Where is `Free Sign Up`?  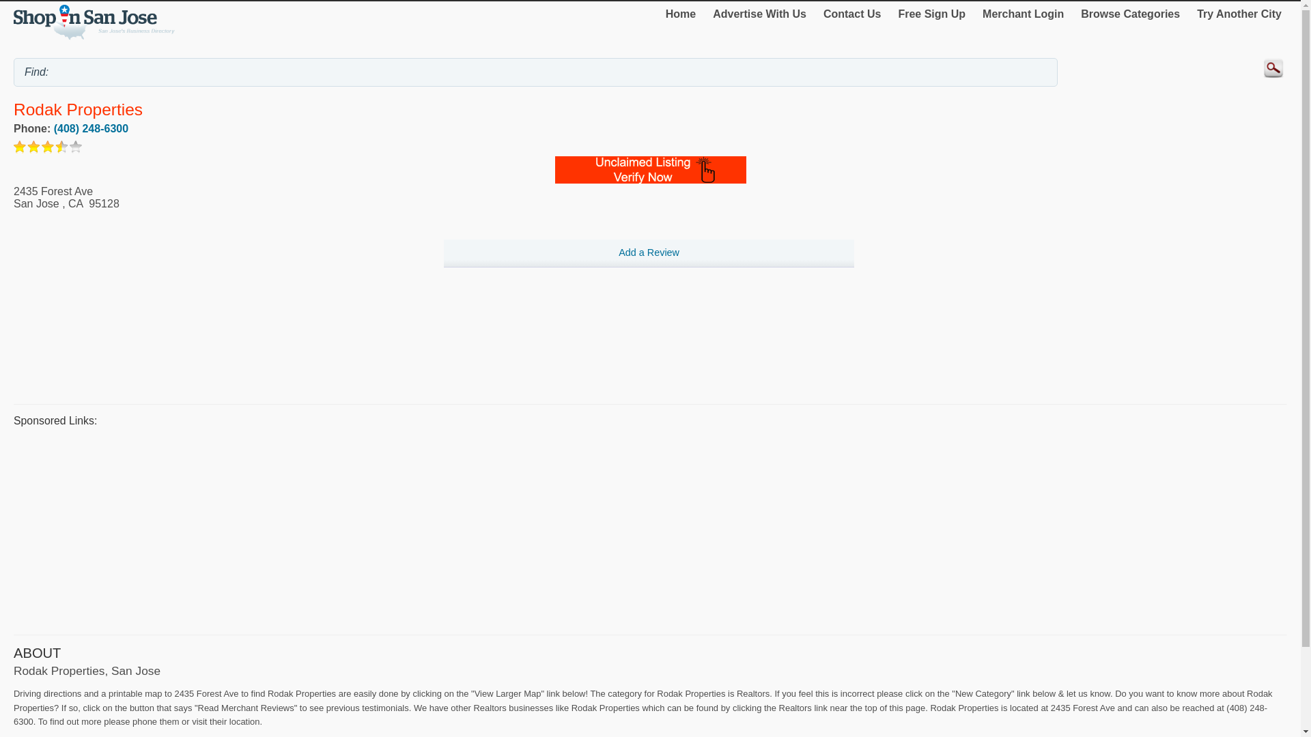 Free Sign Up is located at coordinates (931, 14).